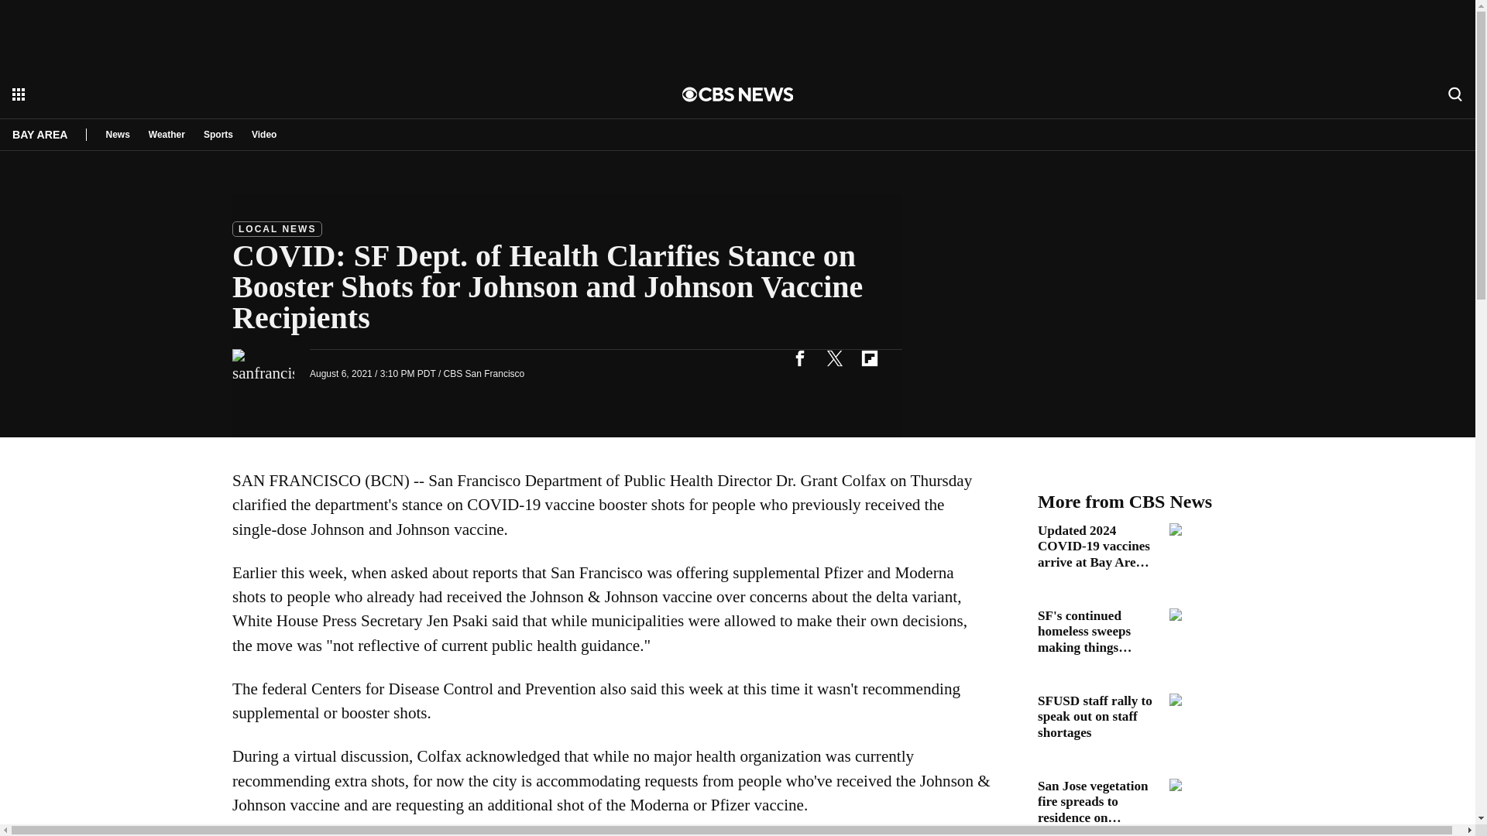 The height and width of the screenshot is (836, 1487). Describe the element at coordinates (834, 358) in the screenshot. I see `twitter` at that location.